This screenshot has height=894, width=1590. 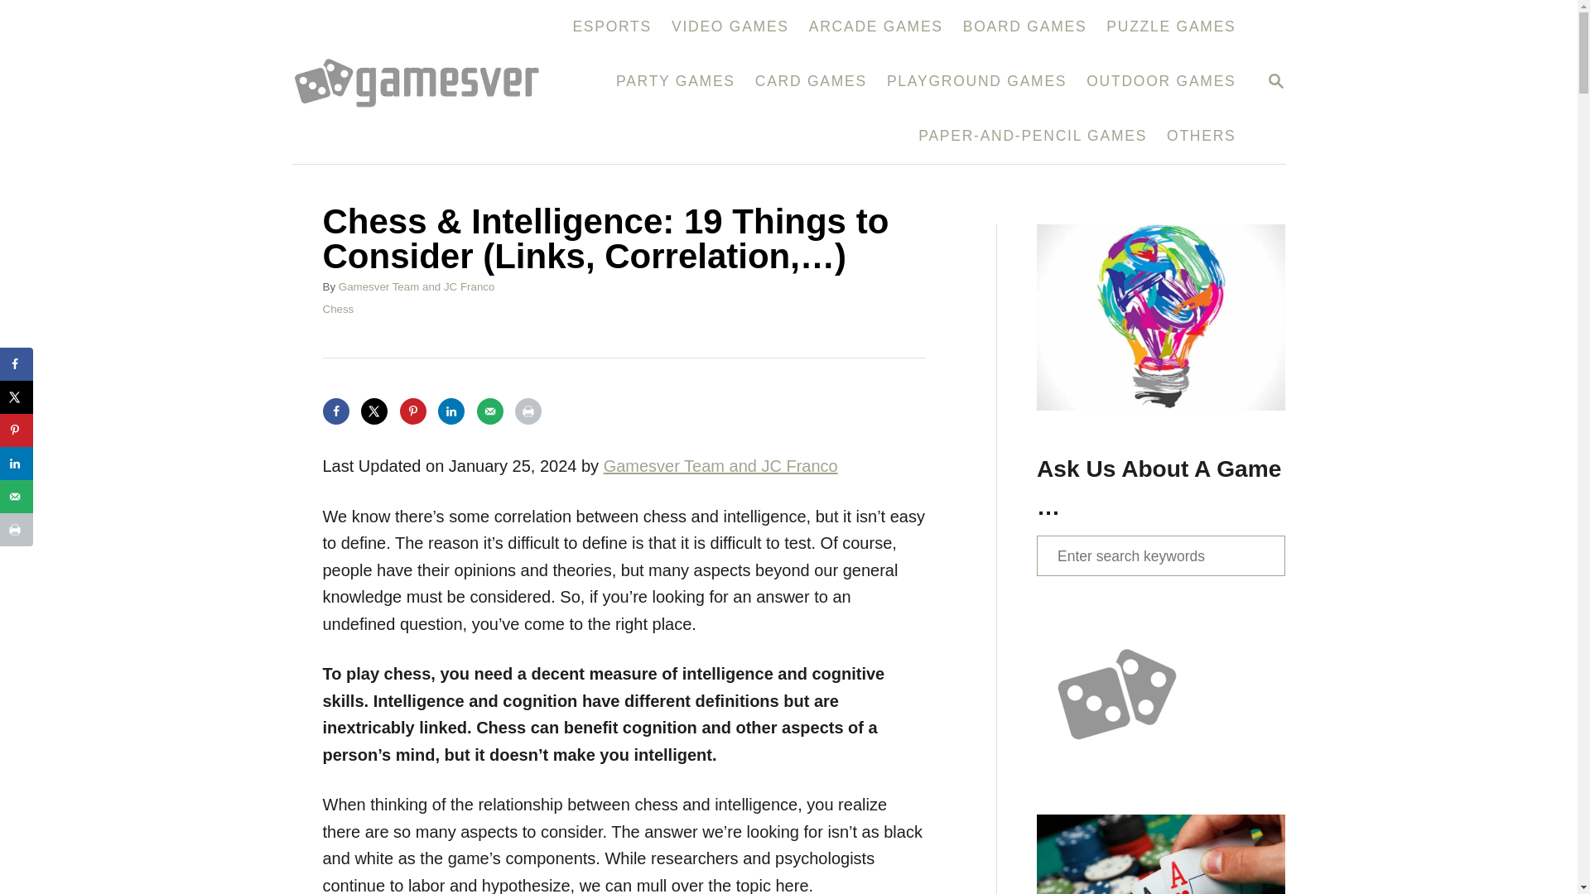 I want to click on Print this webpage, so click(x=528, y=411).